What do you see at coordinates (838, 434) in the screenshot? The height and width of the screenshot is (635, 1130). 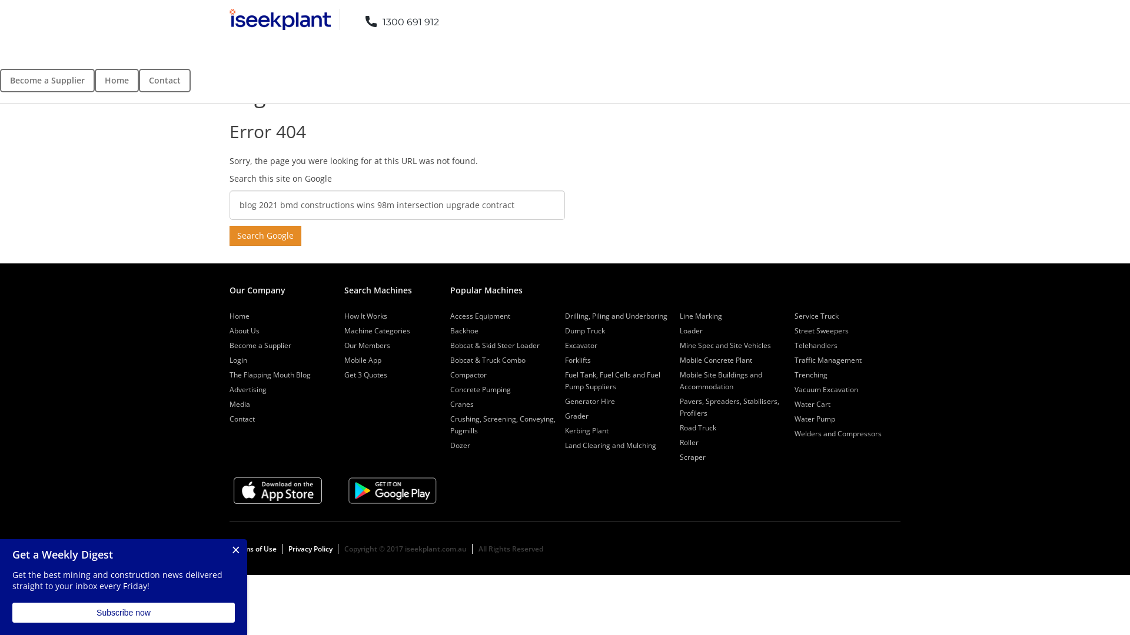 I see `Welders and Compressors` at bounding box center [838, 434].